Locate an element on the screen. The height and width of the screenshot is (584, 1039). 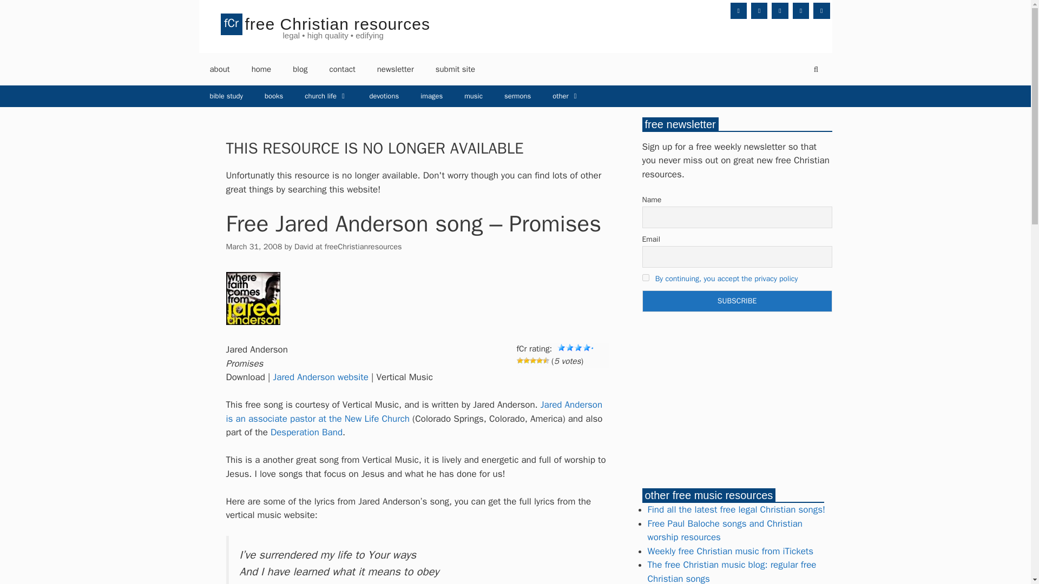
Jared Anderson website is located at coordinates (320, 377).